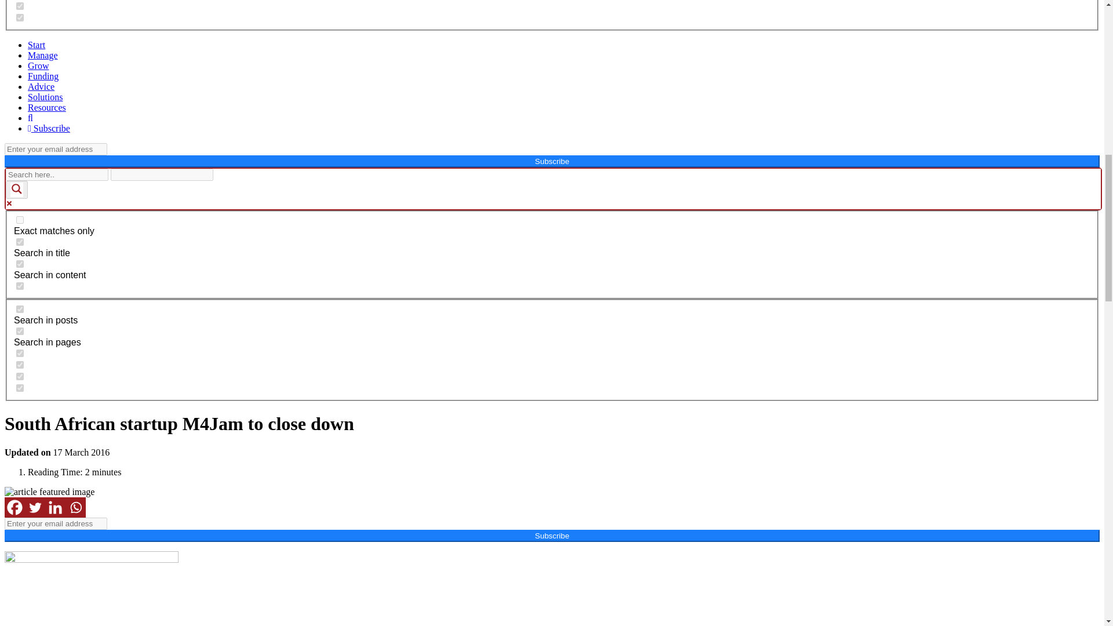  What do you see at coordinates (45, 97) in the screenshot?
I see `Solutions` at bounding box center [45, 97].